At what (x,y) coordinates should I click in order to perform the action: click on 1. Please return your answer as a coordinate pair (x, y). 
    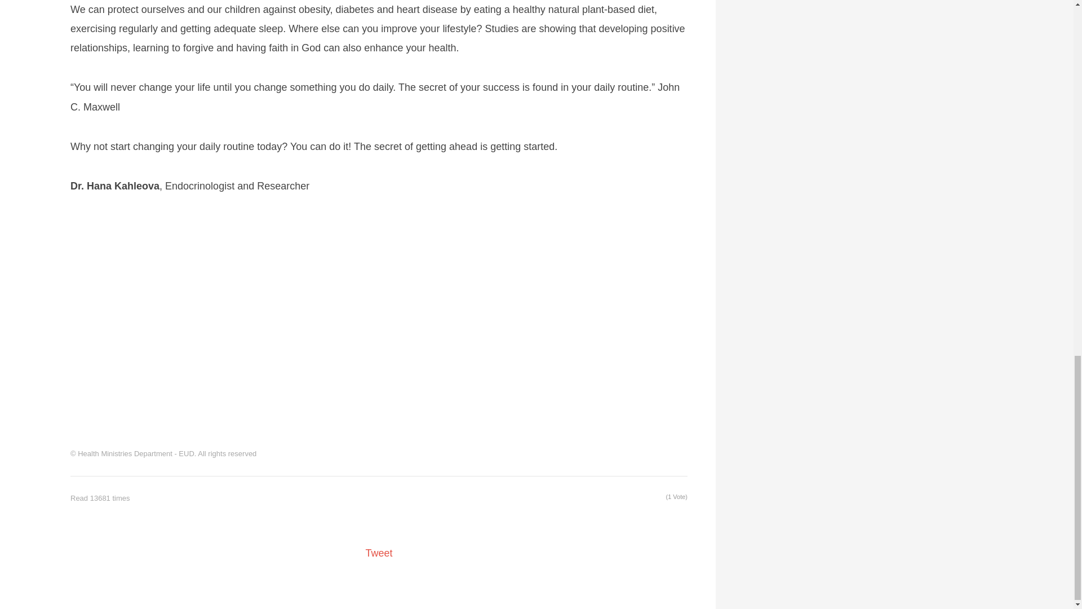
    Looking at the image, I should click on (596, 498).